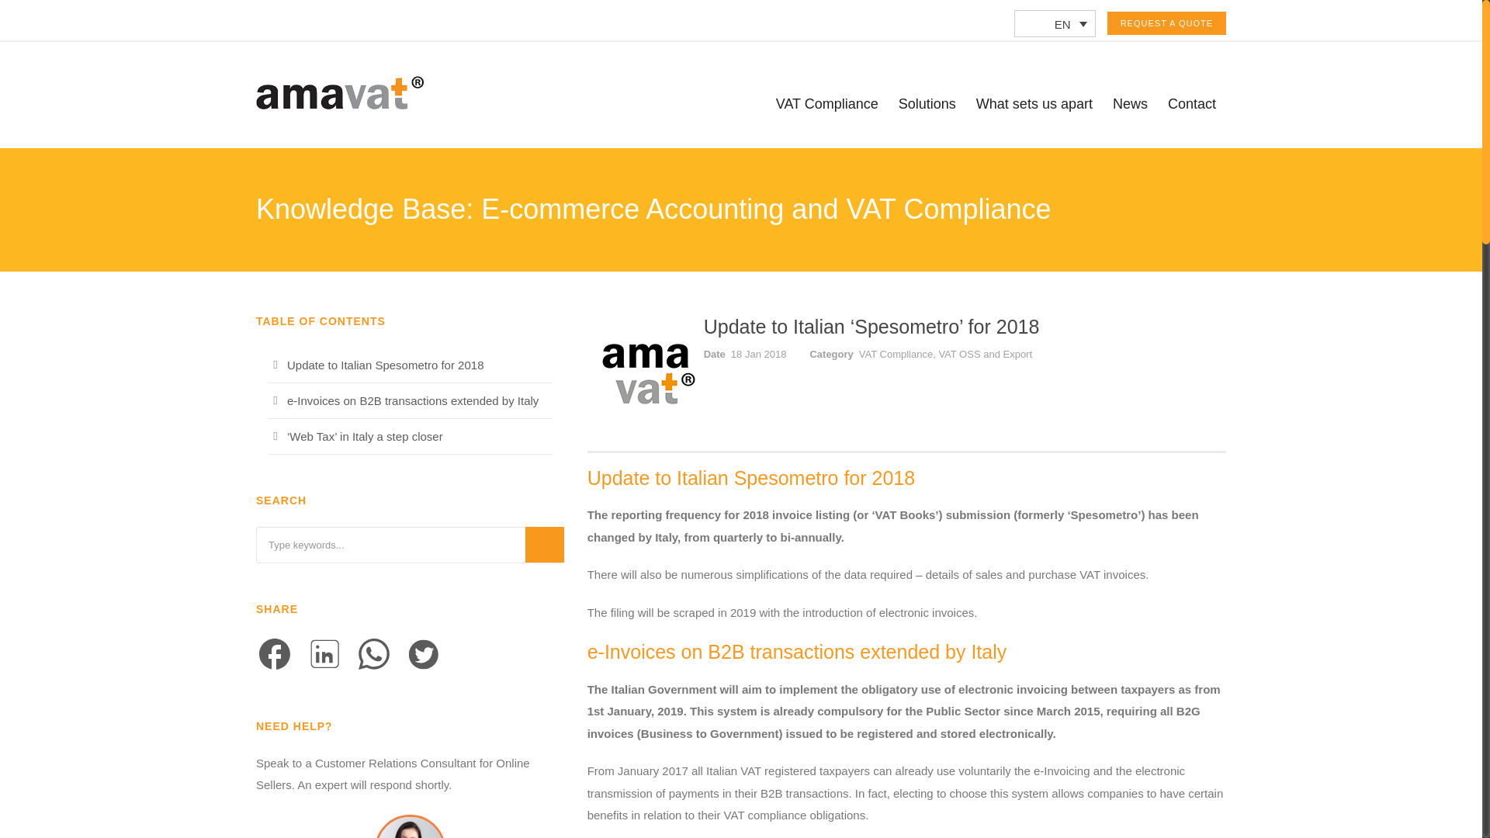 The height and width of the screenshot is (838, 1490). I want to click on What sets us apart, so click(1034, 119).